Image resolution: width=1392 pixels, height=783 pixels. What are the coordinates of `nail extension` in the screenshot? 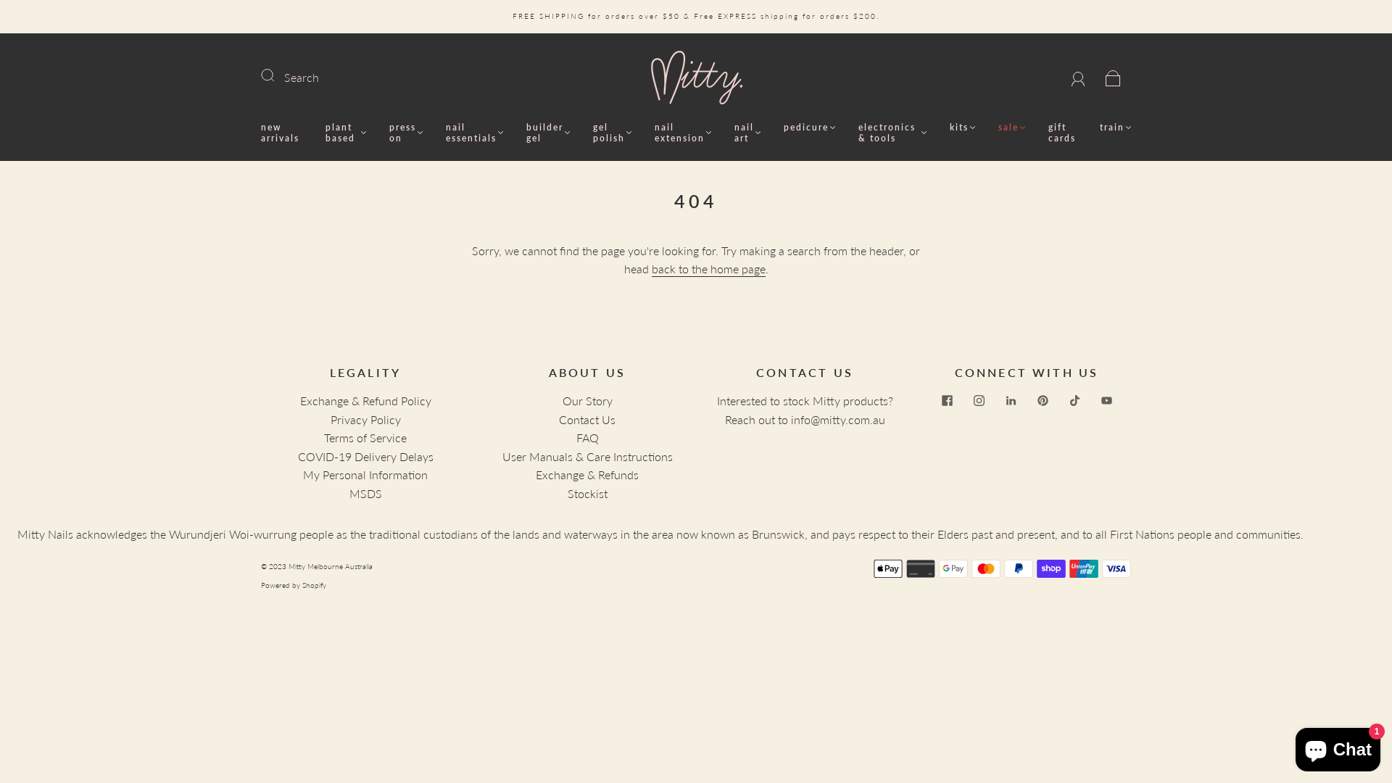 It's located at (683, 133).